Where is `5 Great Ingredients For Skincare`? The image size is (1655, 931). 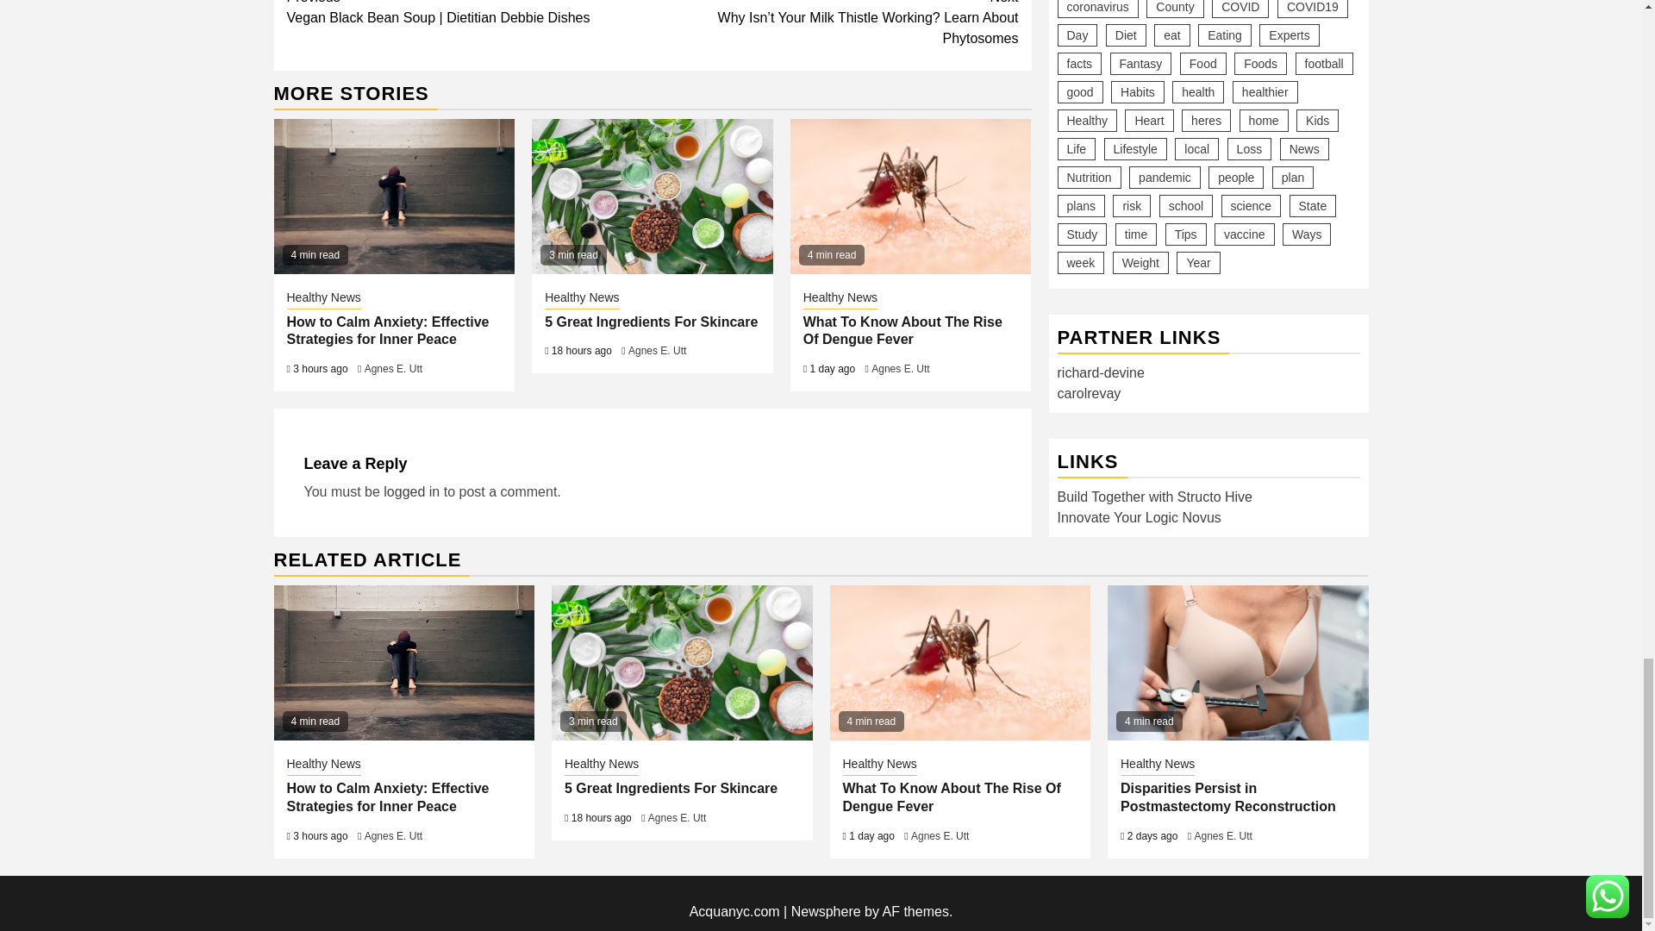 5 Great Ingredients For Skincare is located at coordinates (681, 662).